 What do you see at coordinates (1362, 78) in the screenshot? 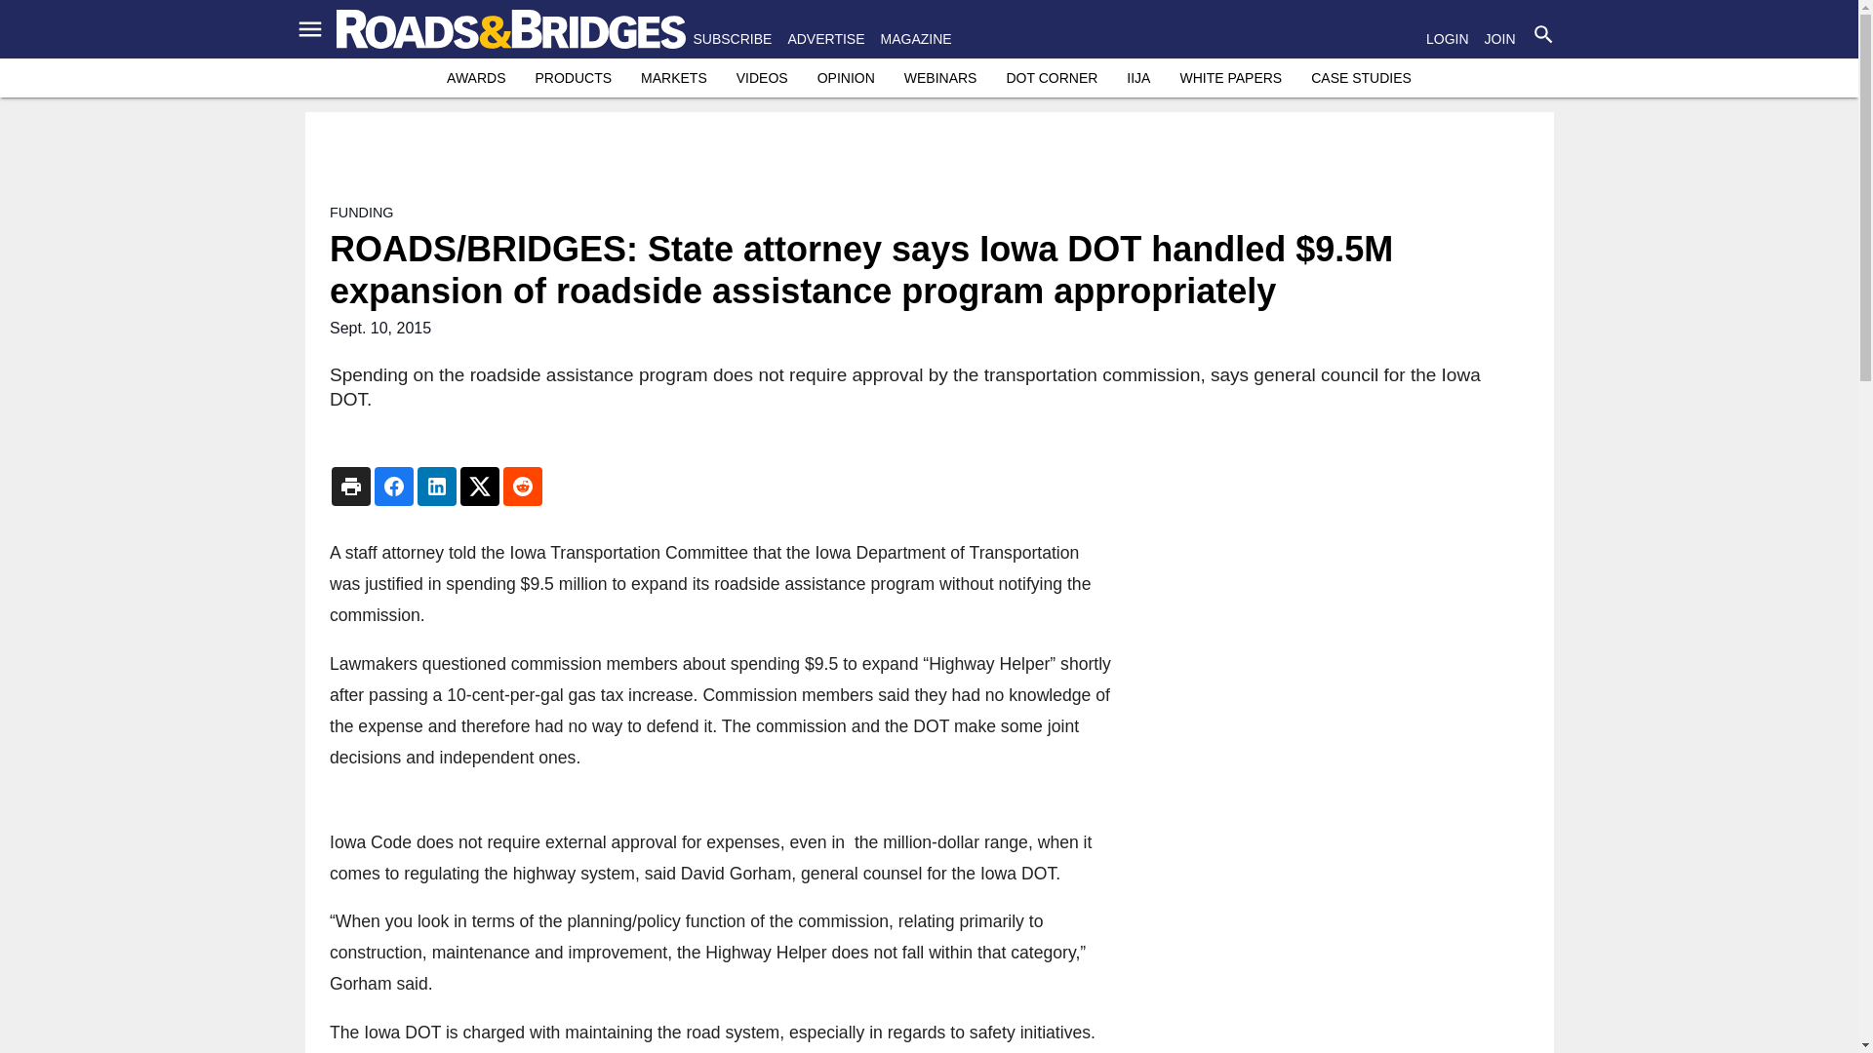
I see `CASE STUDIES` at bounding box center [1362, 78].